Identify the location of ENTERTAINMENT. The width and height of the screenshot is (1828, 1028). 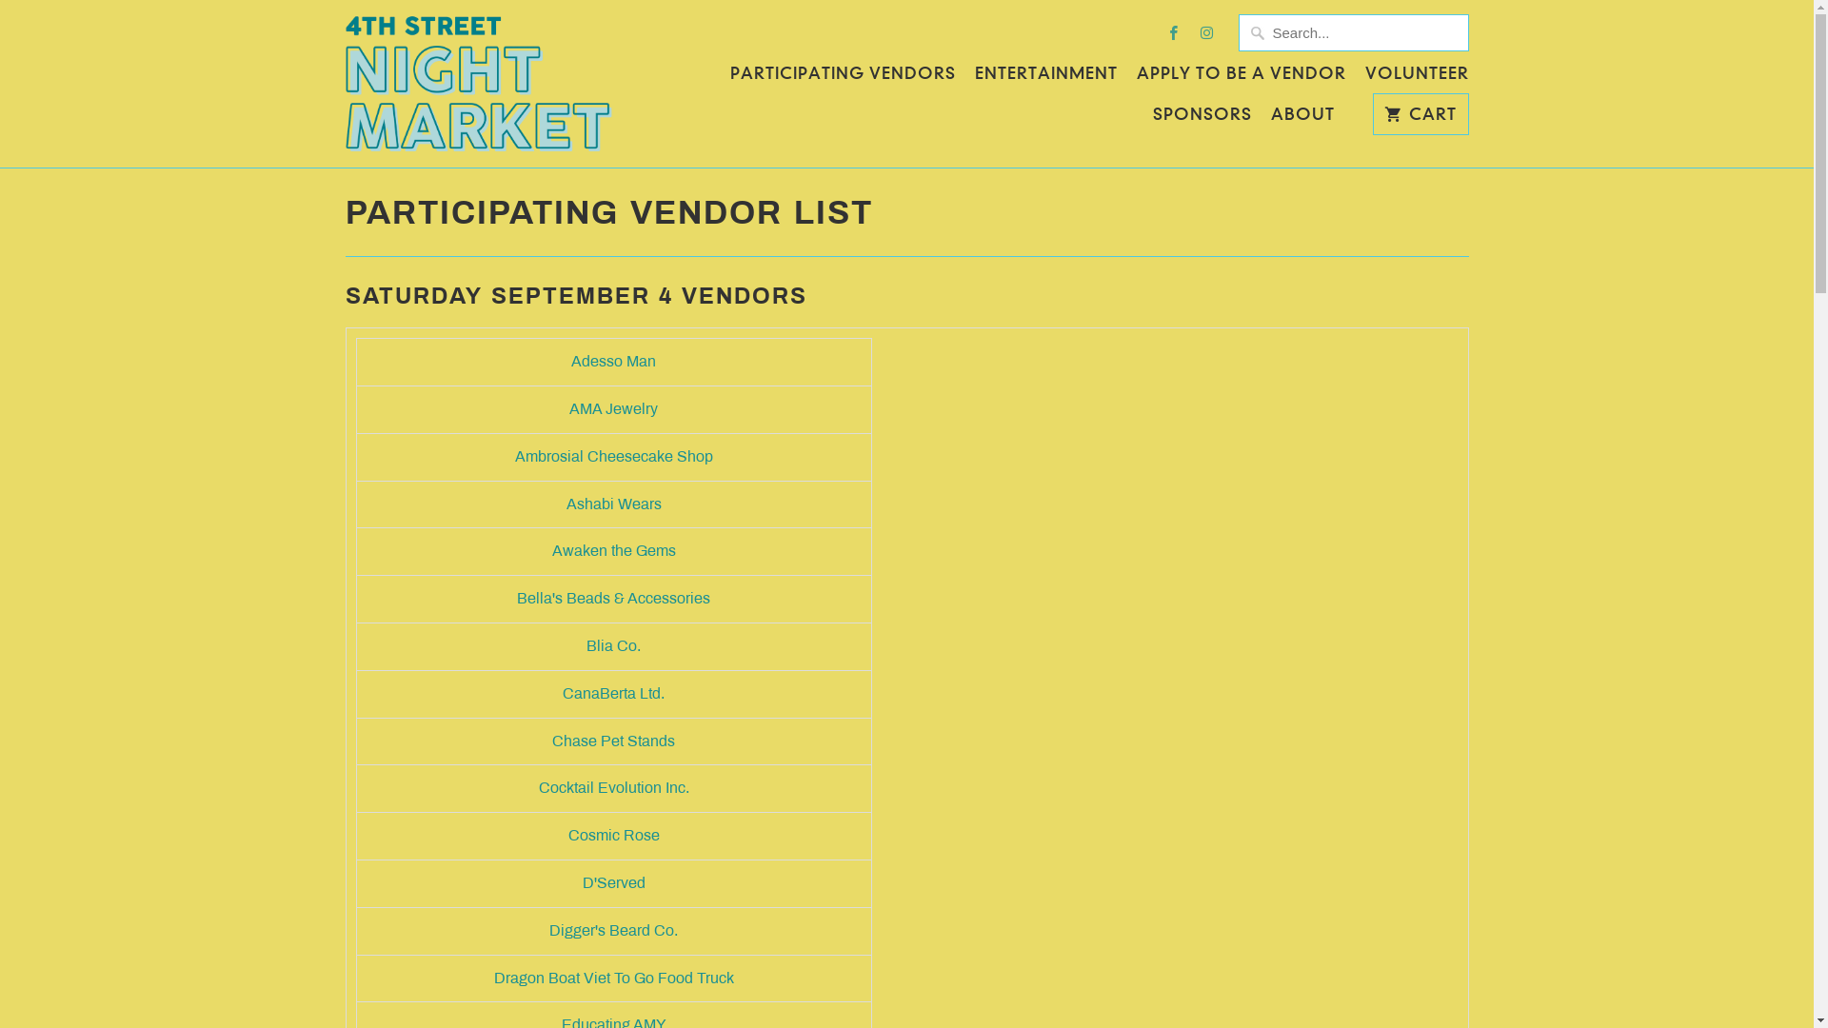
(1046, 78).